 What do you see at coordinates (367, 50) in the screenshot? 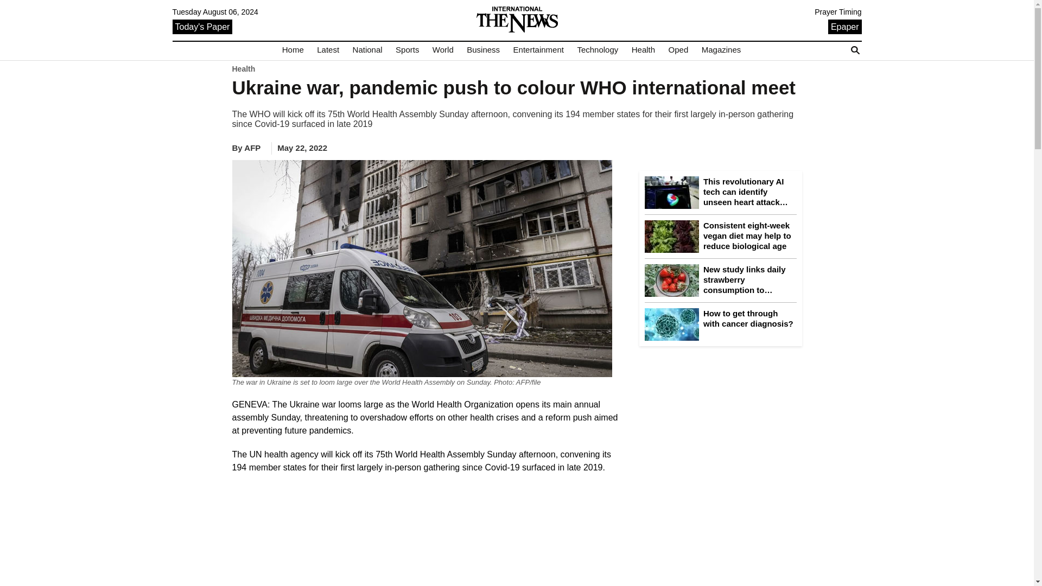
I see `National` at bounding box center [367, 50].